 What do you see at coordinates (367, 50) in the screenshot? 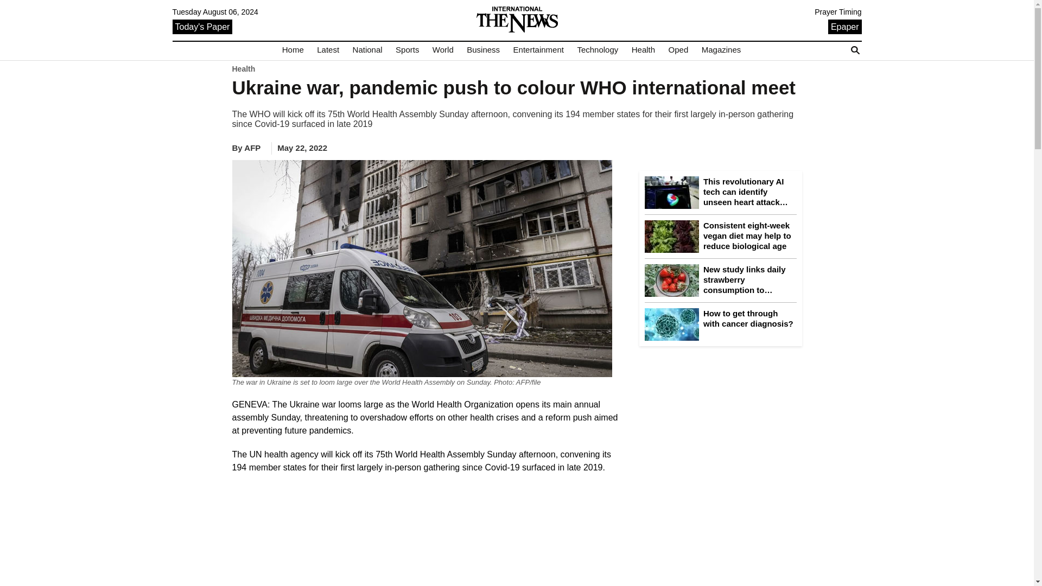
I see `National` at bounding box center [367, 50].